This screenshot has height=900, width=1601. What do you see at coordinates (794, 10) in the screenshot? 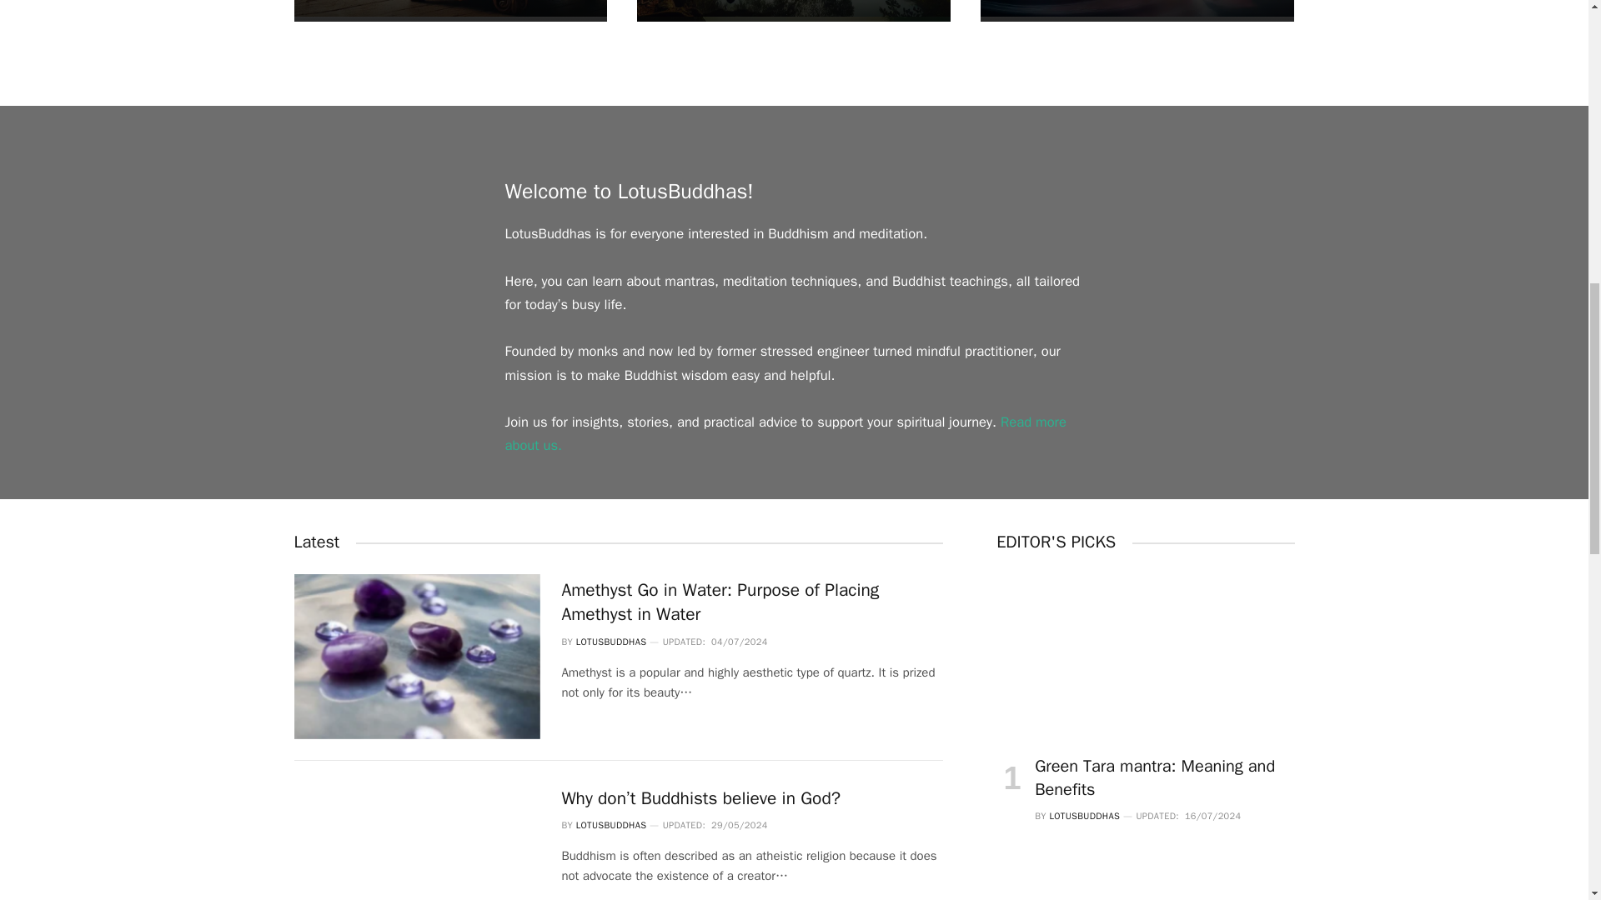
I see `Meditation` at bounding box center [794, 10].